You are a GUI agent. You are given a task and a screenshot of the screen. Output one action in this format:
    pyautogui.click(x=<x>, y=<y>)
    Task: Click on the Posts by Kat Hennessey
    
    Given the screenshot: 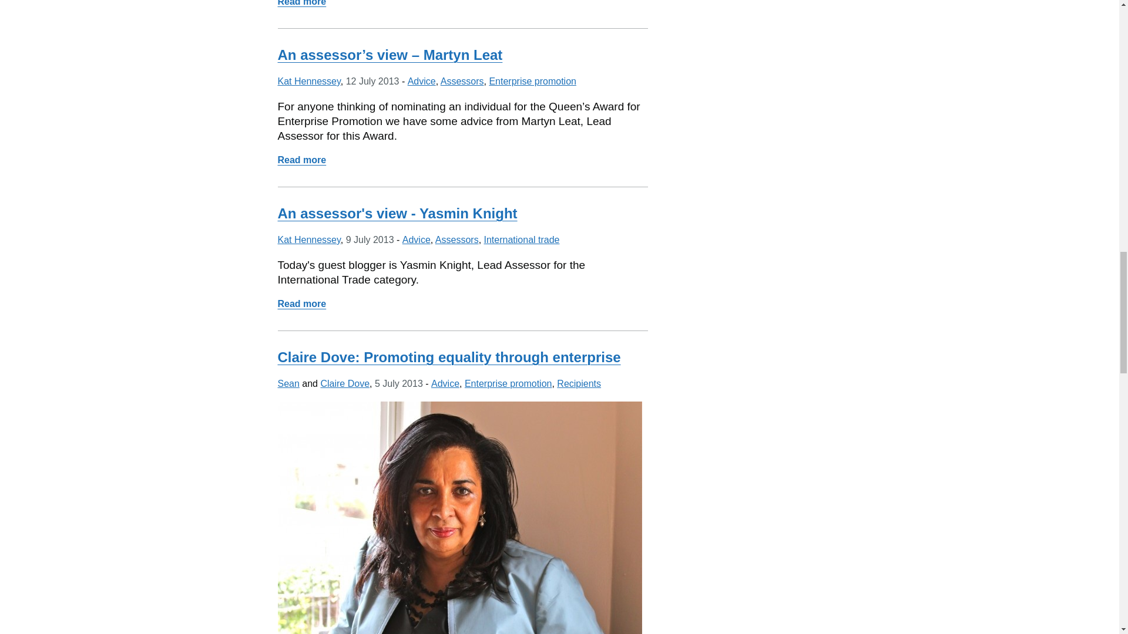 What is the action you would take?
    pyautogui.click(x=309, y=81)
    